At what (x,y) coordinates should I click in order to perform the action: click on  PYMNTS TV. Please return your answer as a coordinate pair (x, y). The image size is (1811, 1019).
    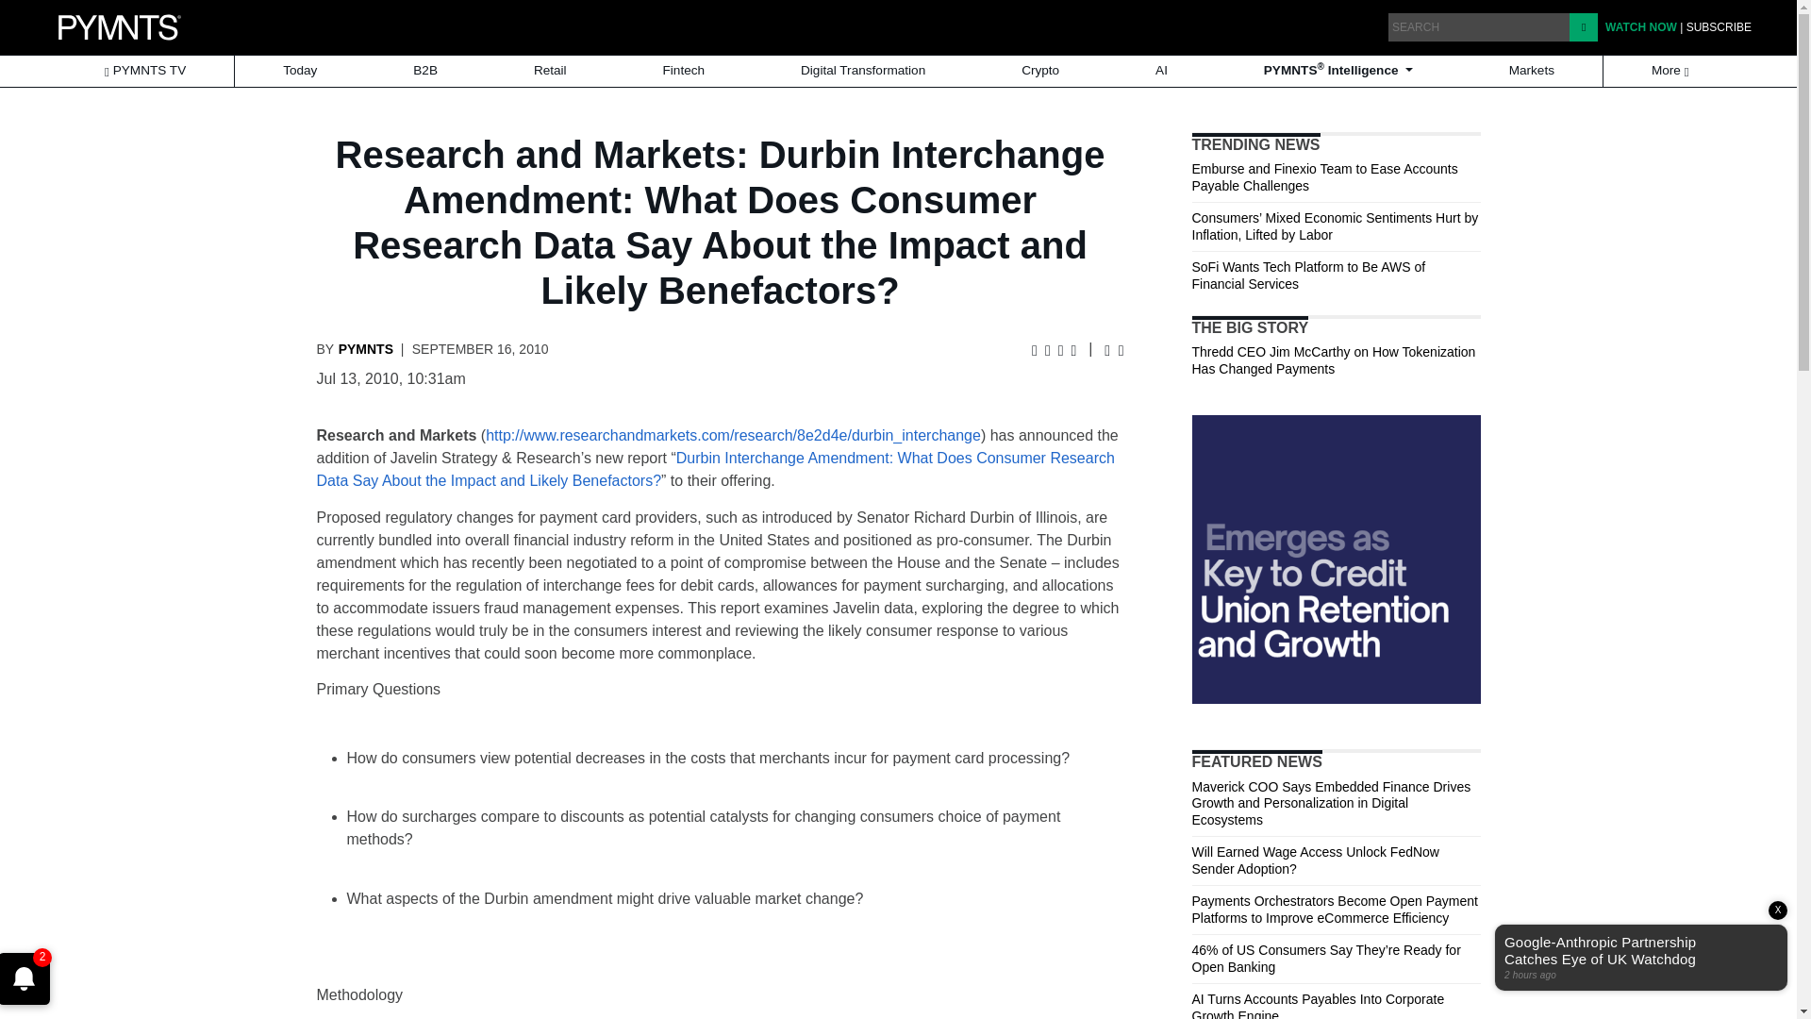
    Looking at the image, I should click on (144, 71).